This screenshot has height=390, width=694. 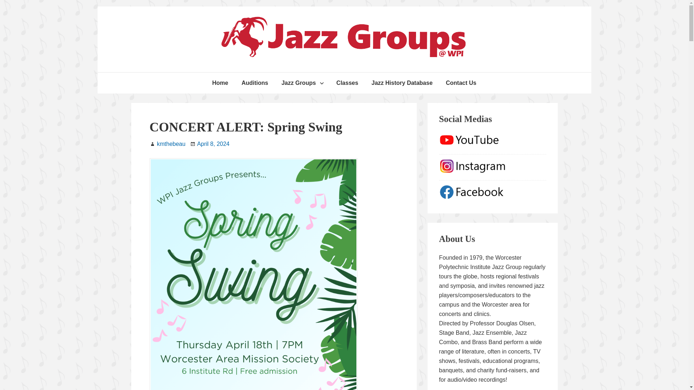 What do you see at coordinates (493, 170) in the screenshot?
I see `Instagram` at bounding box center [493, 170].